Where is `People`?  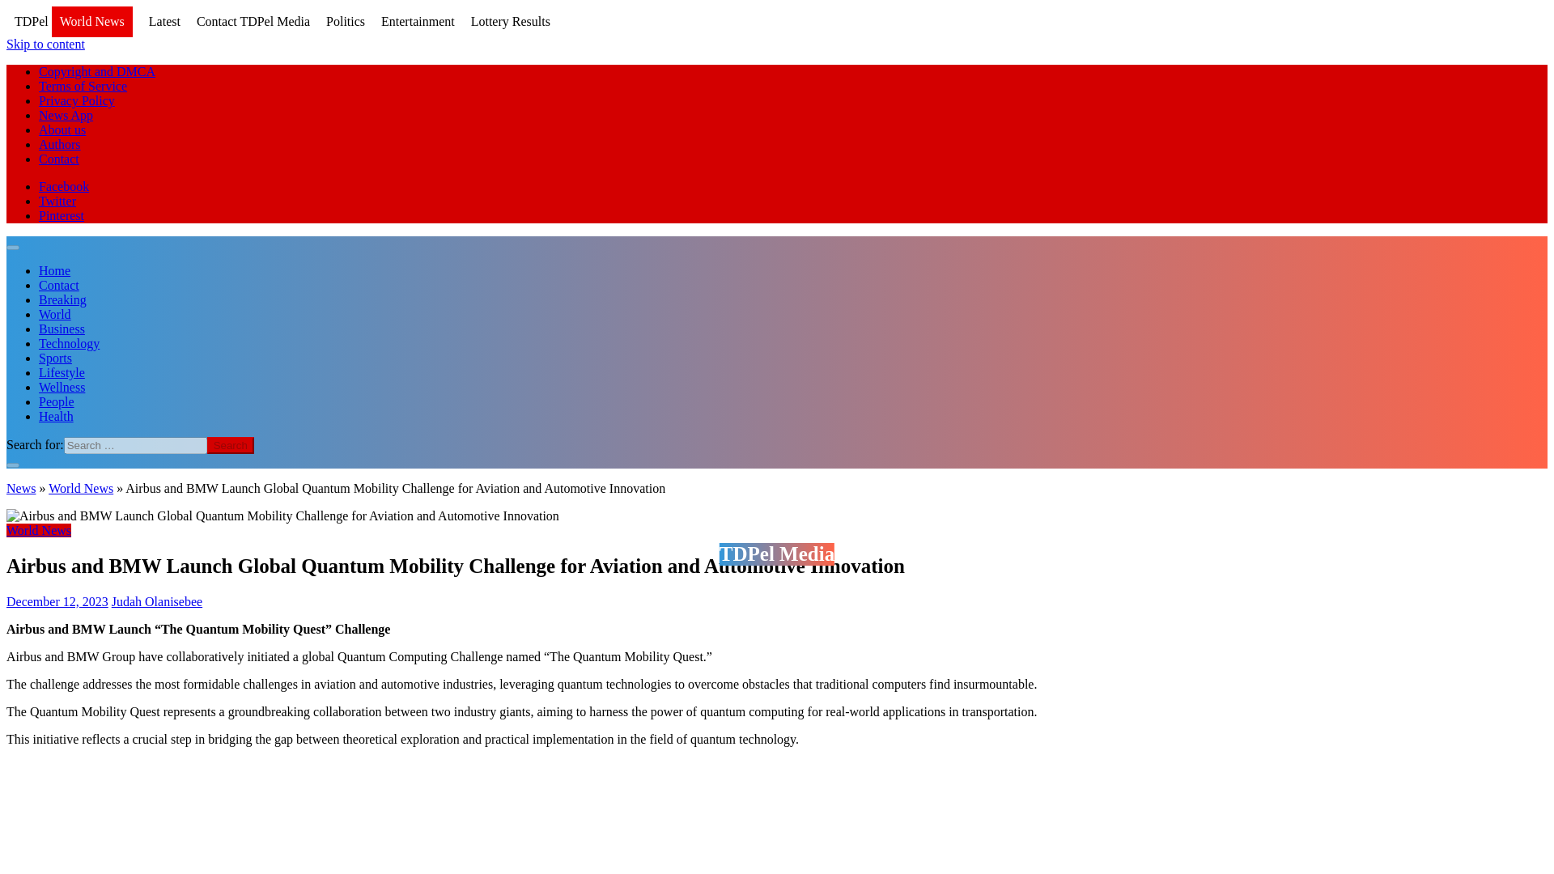 People is located at coordinates (57, 401).